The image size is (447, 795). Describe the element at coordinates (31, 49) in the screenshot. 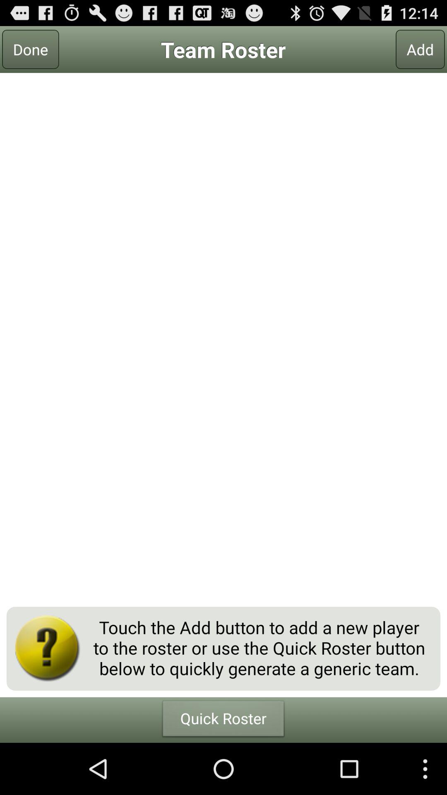

I see `turn off the done at the top left corner` at that location.